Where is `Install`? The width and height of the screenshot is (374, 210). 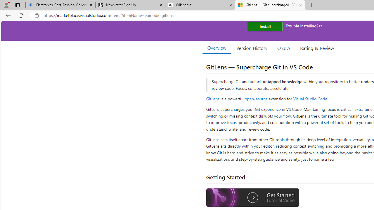 Install is located at coordinates (265, 26).